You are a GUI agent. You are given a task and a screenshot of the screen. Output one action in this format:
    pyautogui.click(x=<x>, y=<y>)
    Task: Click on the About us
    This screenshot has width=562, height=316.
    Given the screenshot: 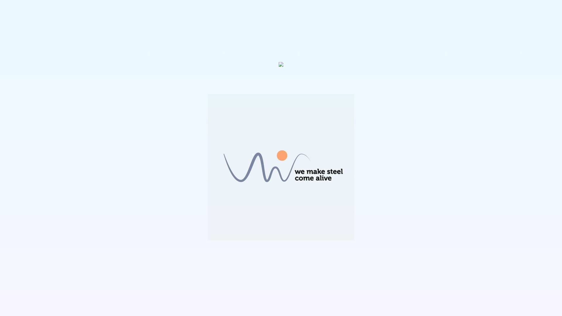 What is the action you would take?
    pyautogui.click(x=328, y=10)
    